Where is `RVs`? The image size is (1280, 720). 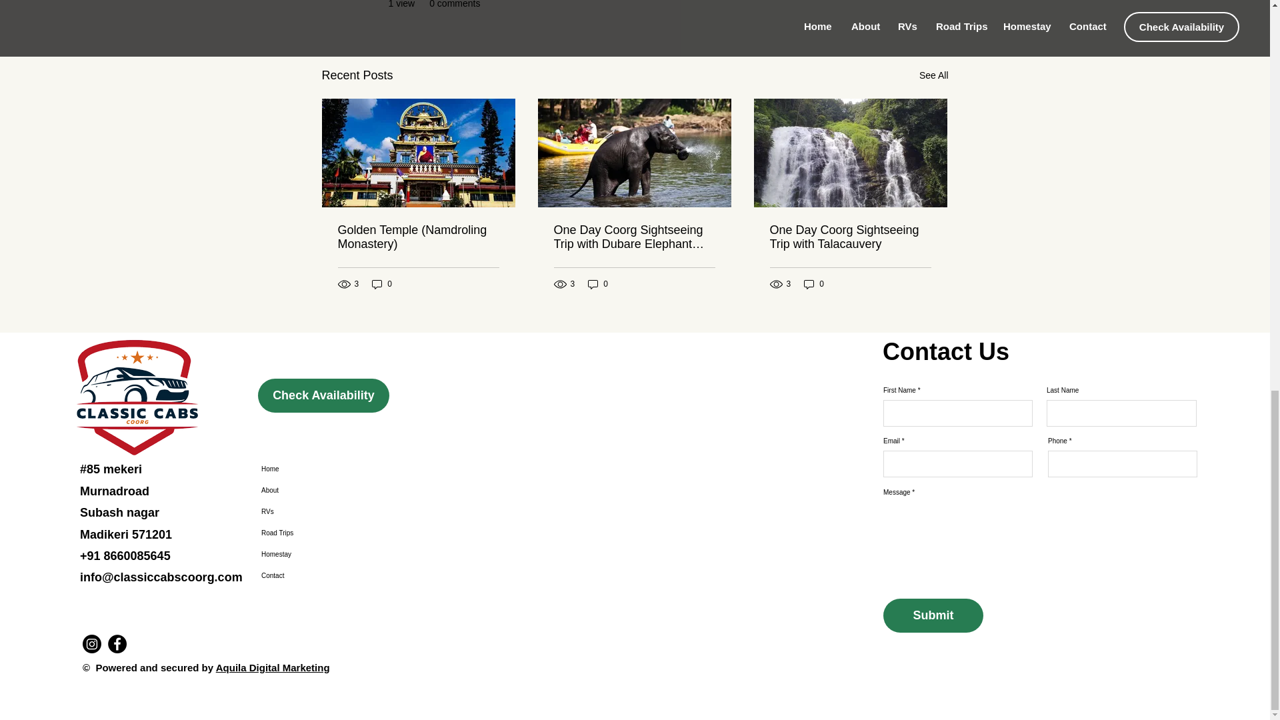 RVs is located at coordinates (321, 512).